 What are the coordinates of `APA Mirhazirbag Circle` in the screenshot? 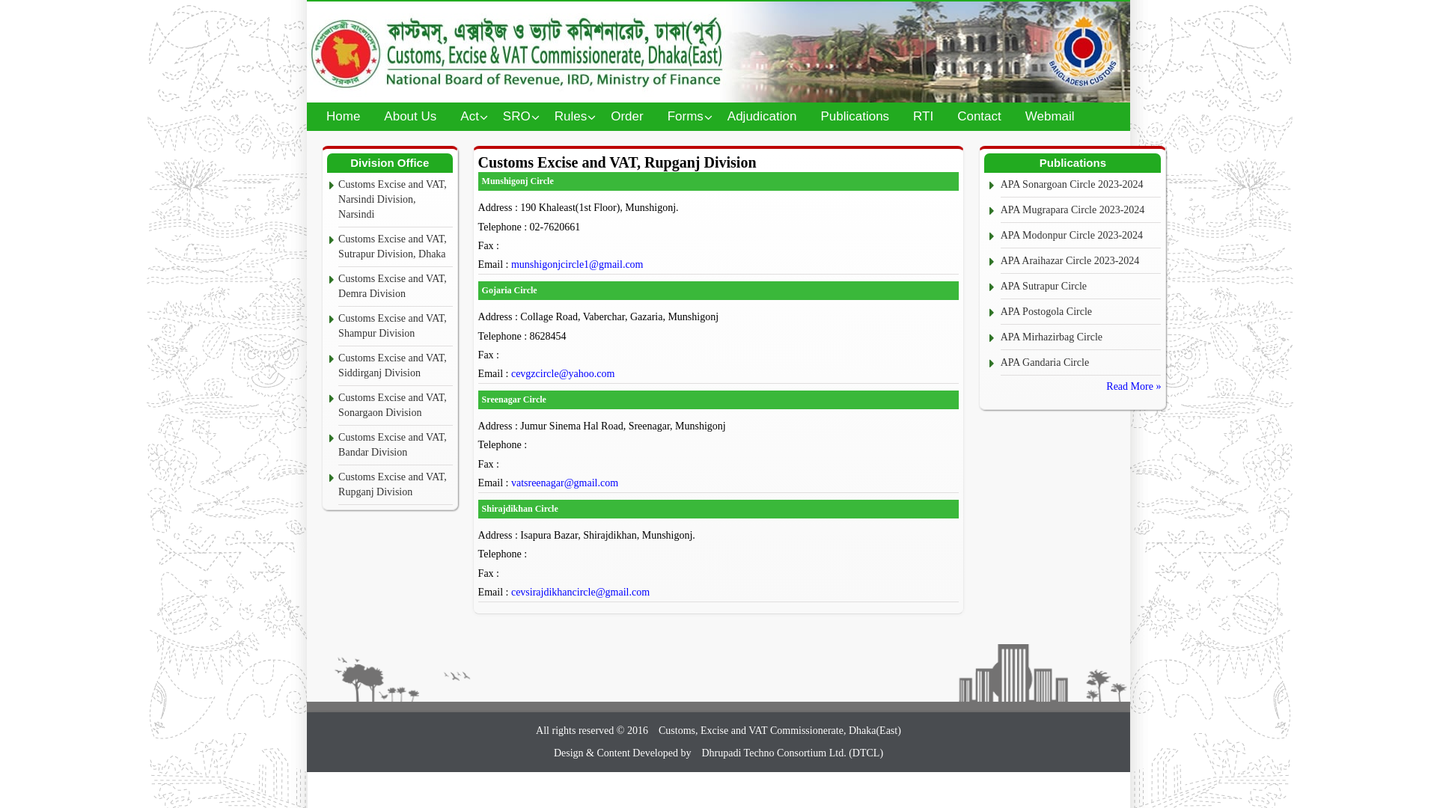 It's located at (1081, 338).